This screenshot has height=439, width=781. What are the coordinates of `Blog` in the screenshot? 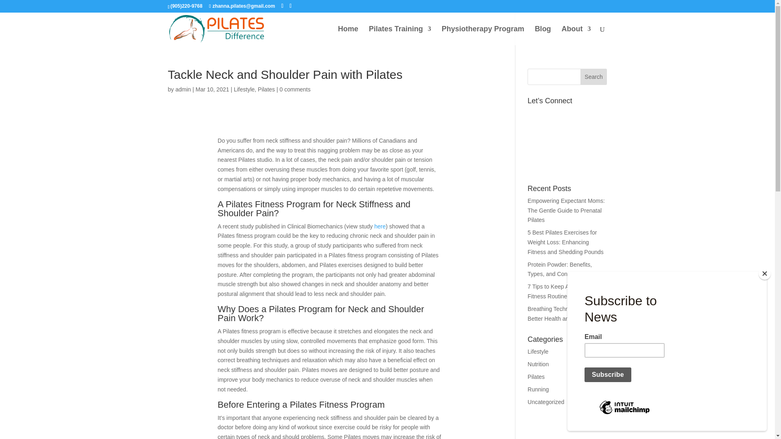 It's located at (543, 35).